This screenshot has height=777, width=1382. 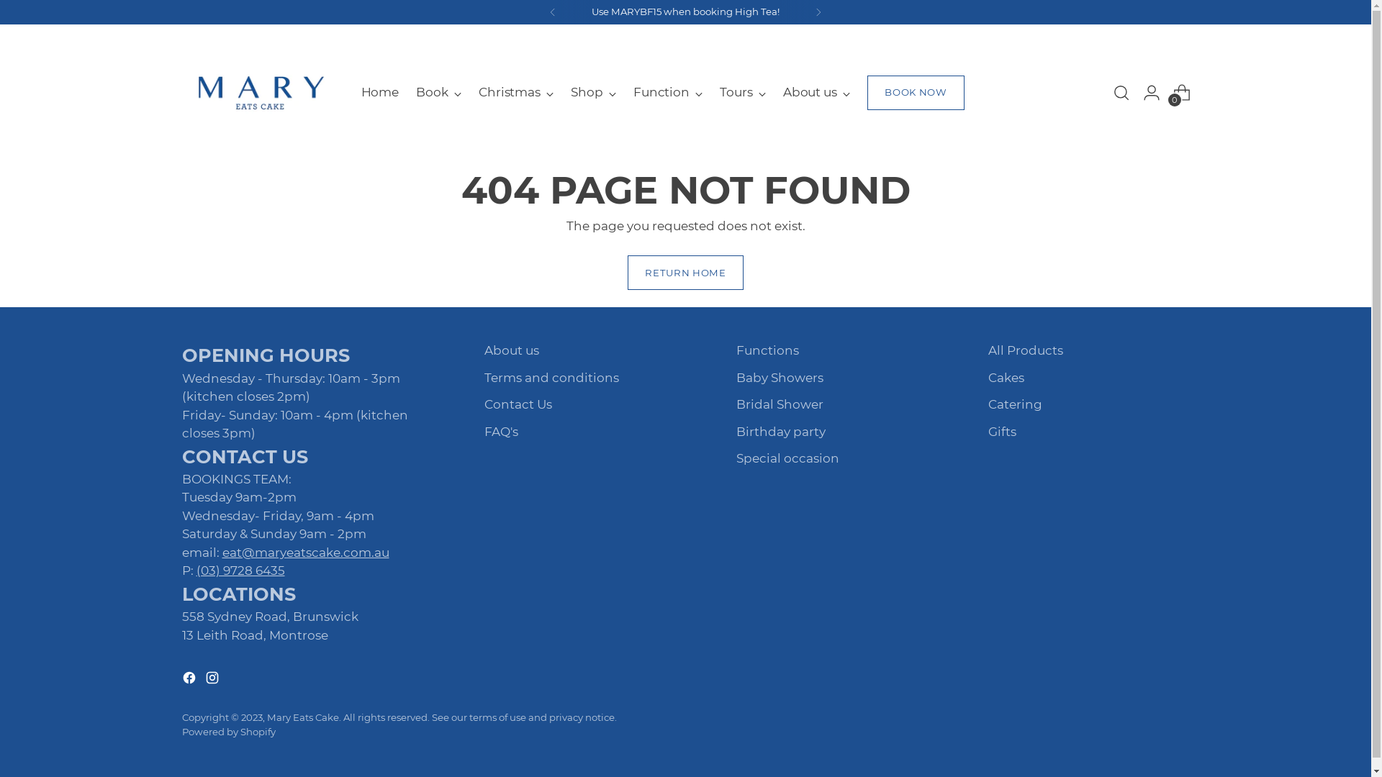 What do you see at coordinates (661, 93) in the screenshot?
I see `Function` at bounding box center [661, 93].